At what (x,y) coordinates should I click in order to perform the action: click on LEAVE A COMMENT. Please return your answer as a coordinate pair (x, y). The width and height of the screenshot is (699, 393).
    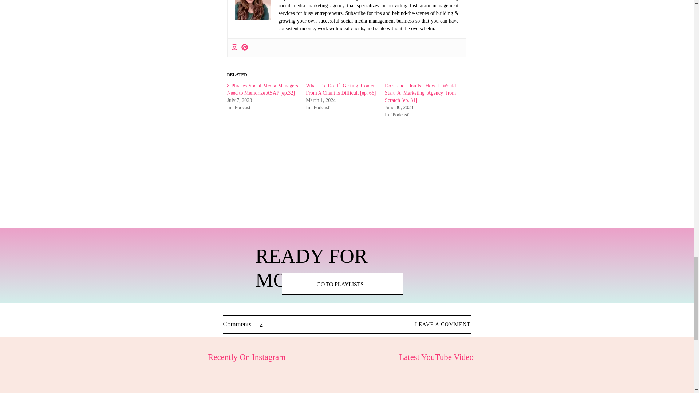
    Looking at the image, I should click on (430, 325).